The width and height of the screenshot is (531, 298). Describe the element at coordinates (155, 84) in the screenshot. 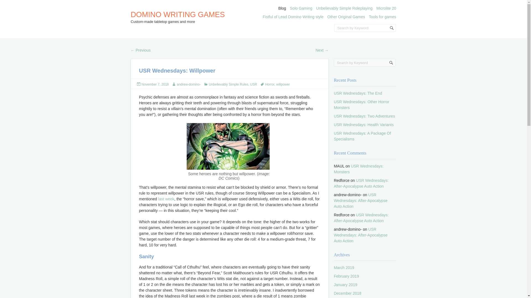

I see `8:16 pm` at that location.